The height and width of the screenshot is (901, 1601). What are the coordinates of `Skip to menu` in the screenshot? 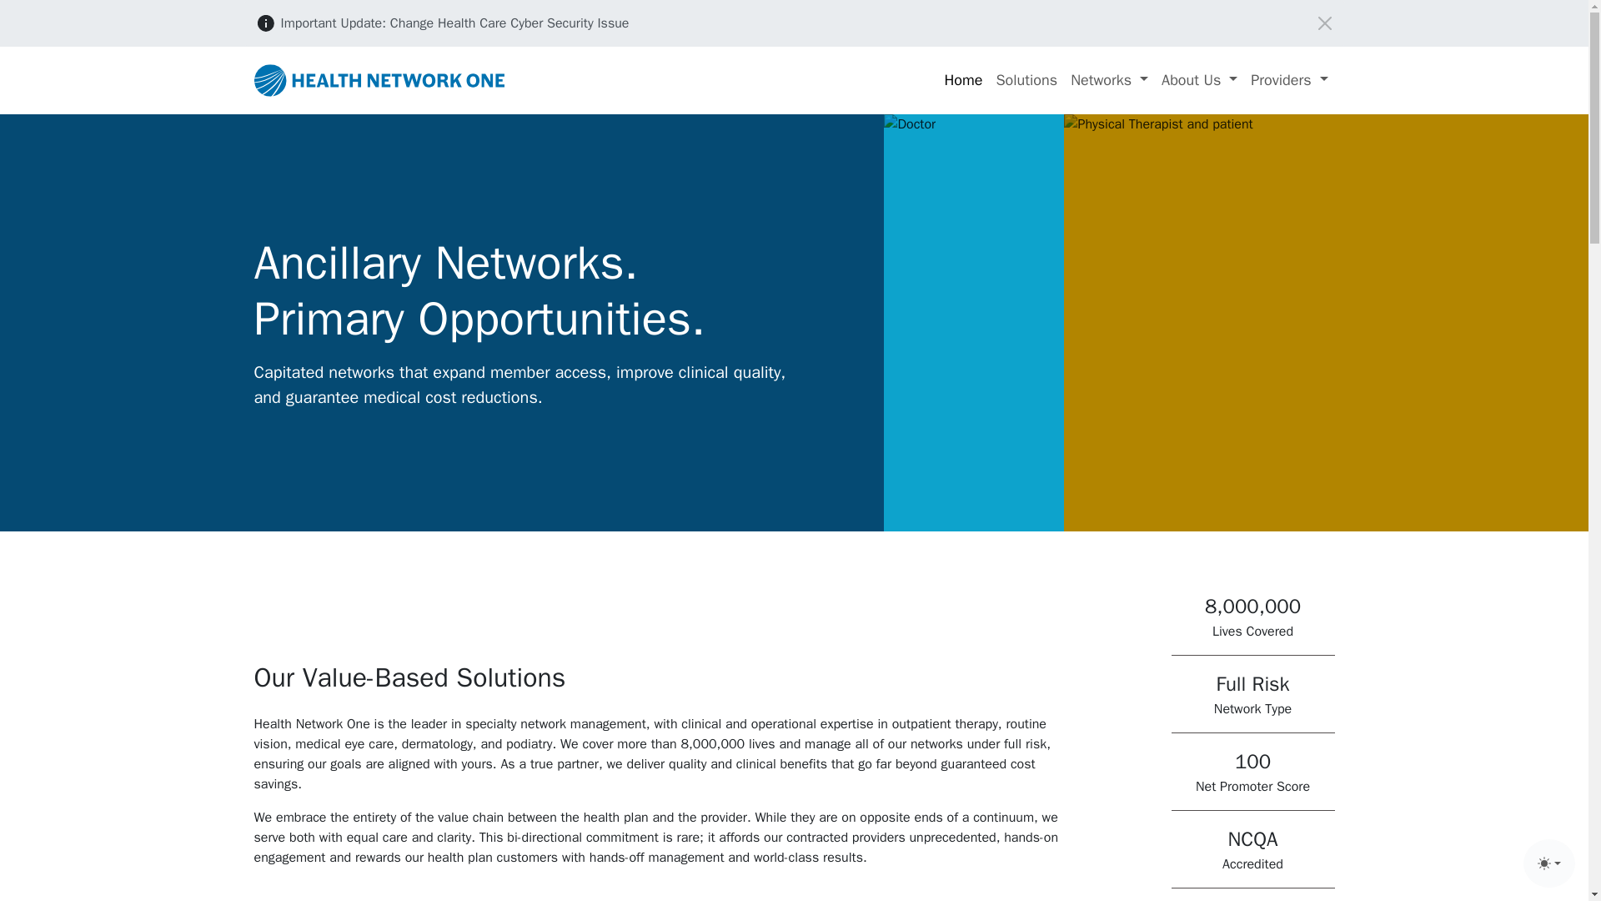 It's located at (38, 10).